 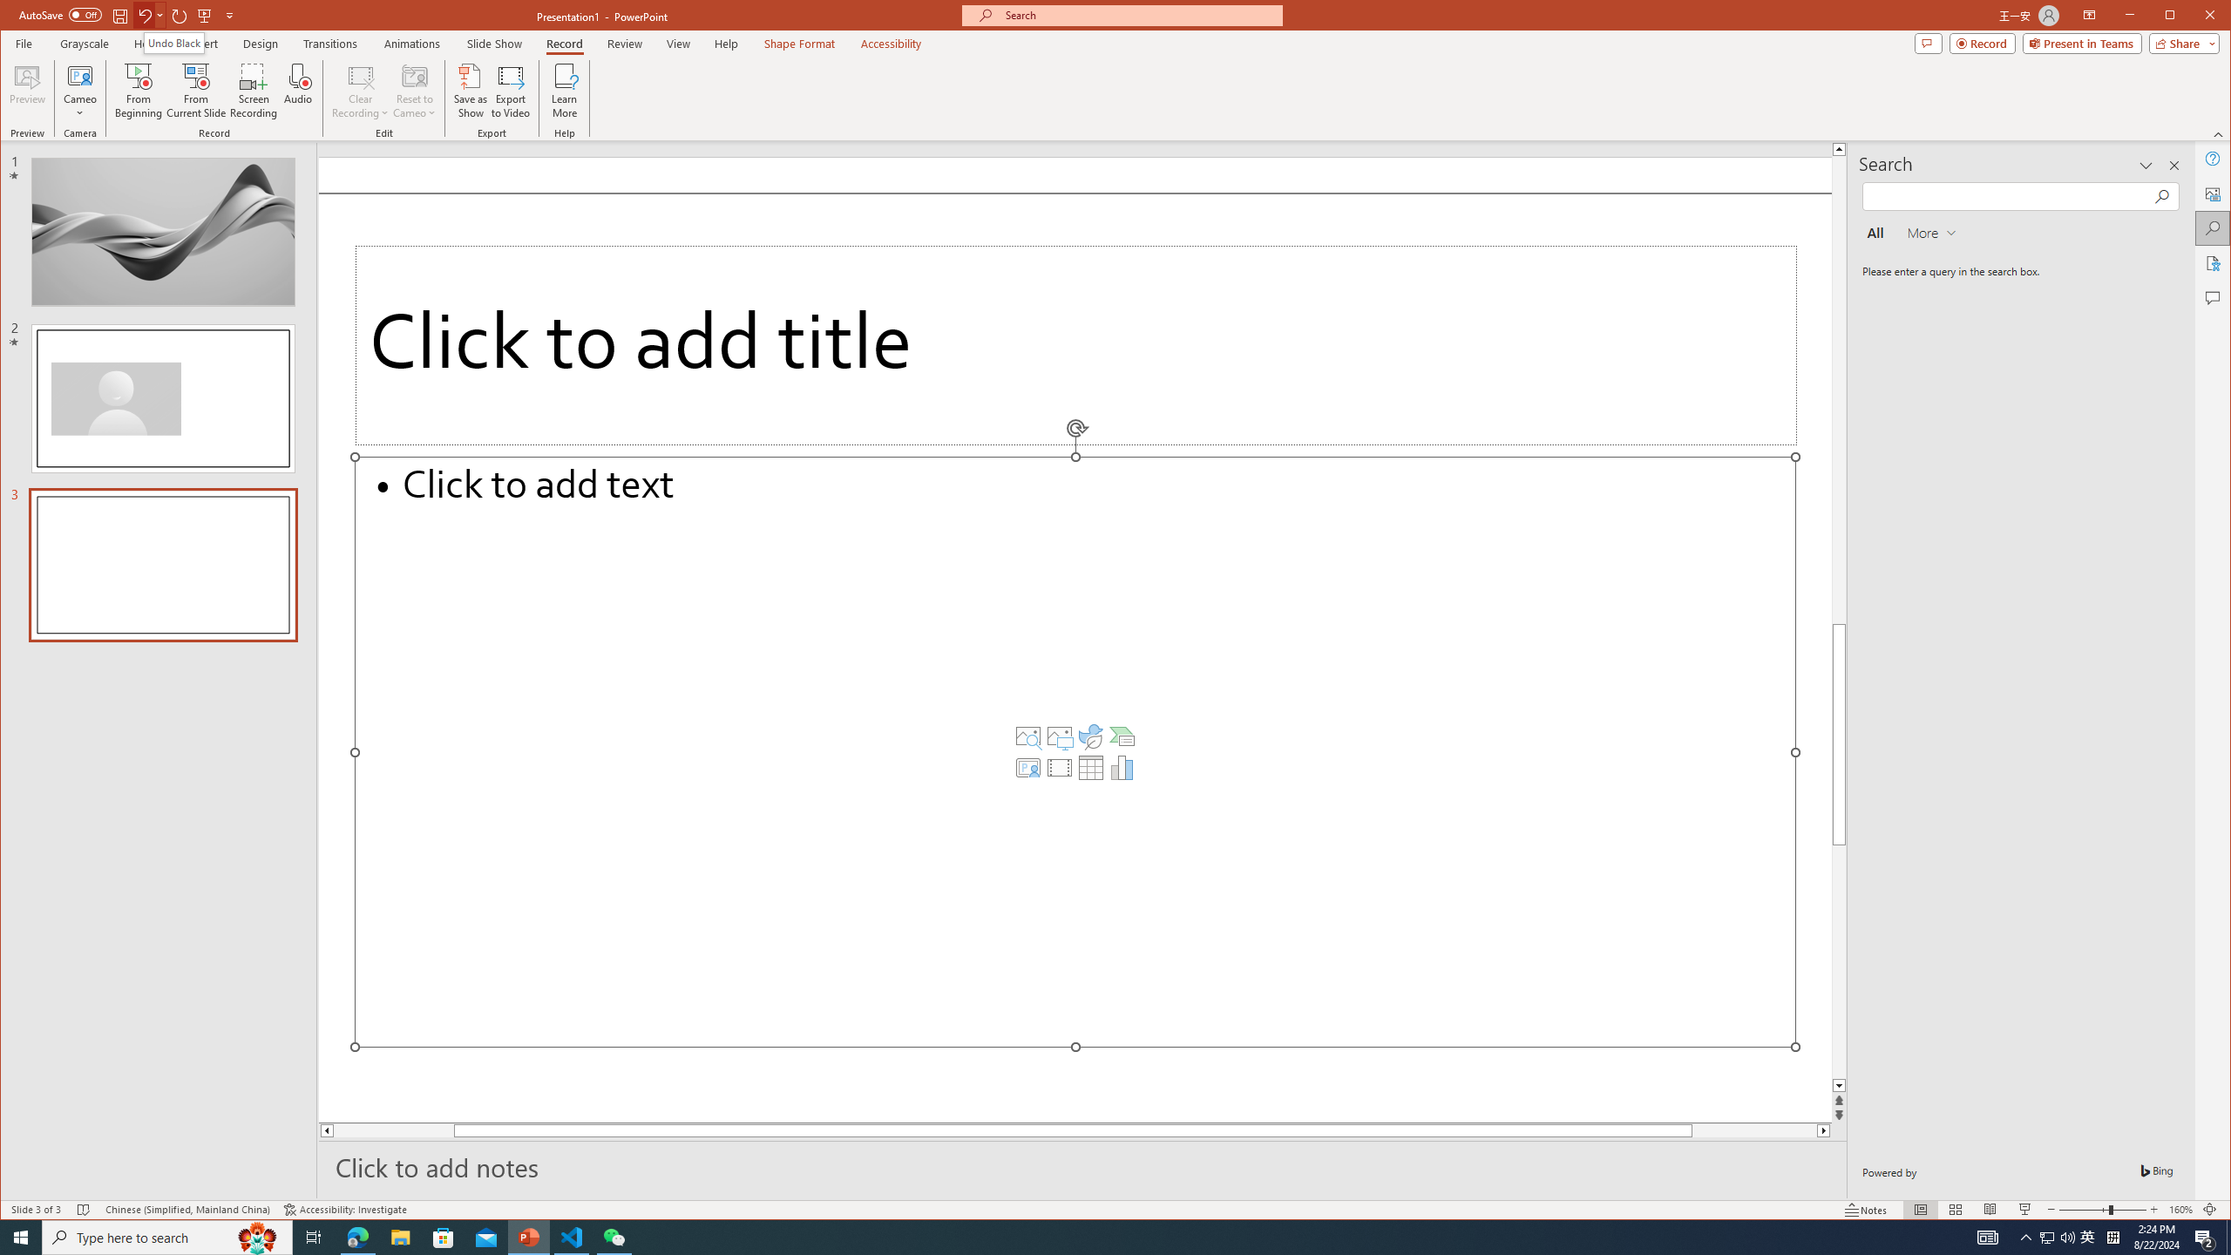 I want to click on Cameo, so click(x=81, y=91).